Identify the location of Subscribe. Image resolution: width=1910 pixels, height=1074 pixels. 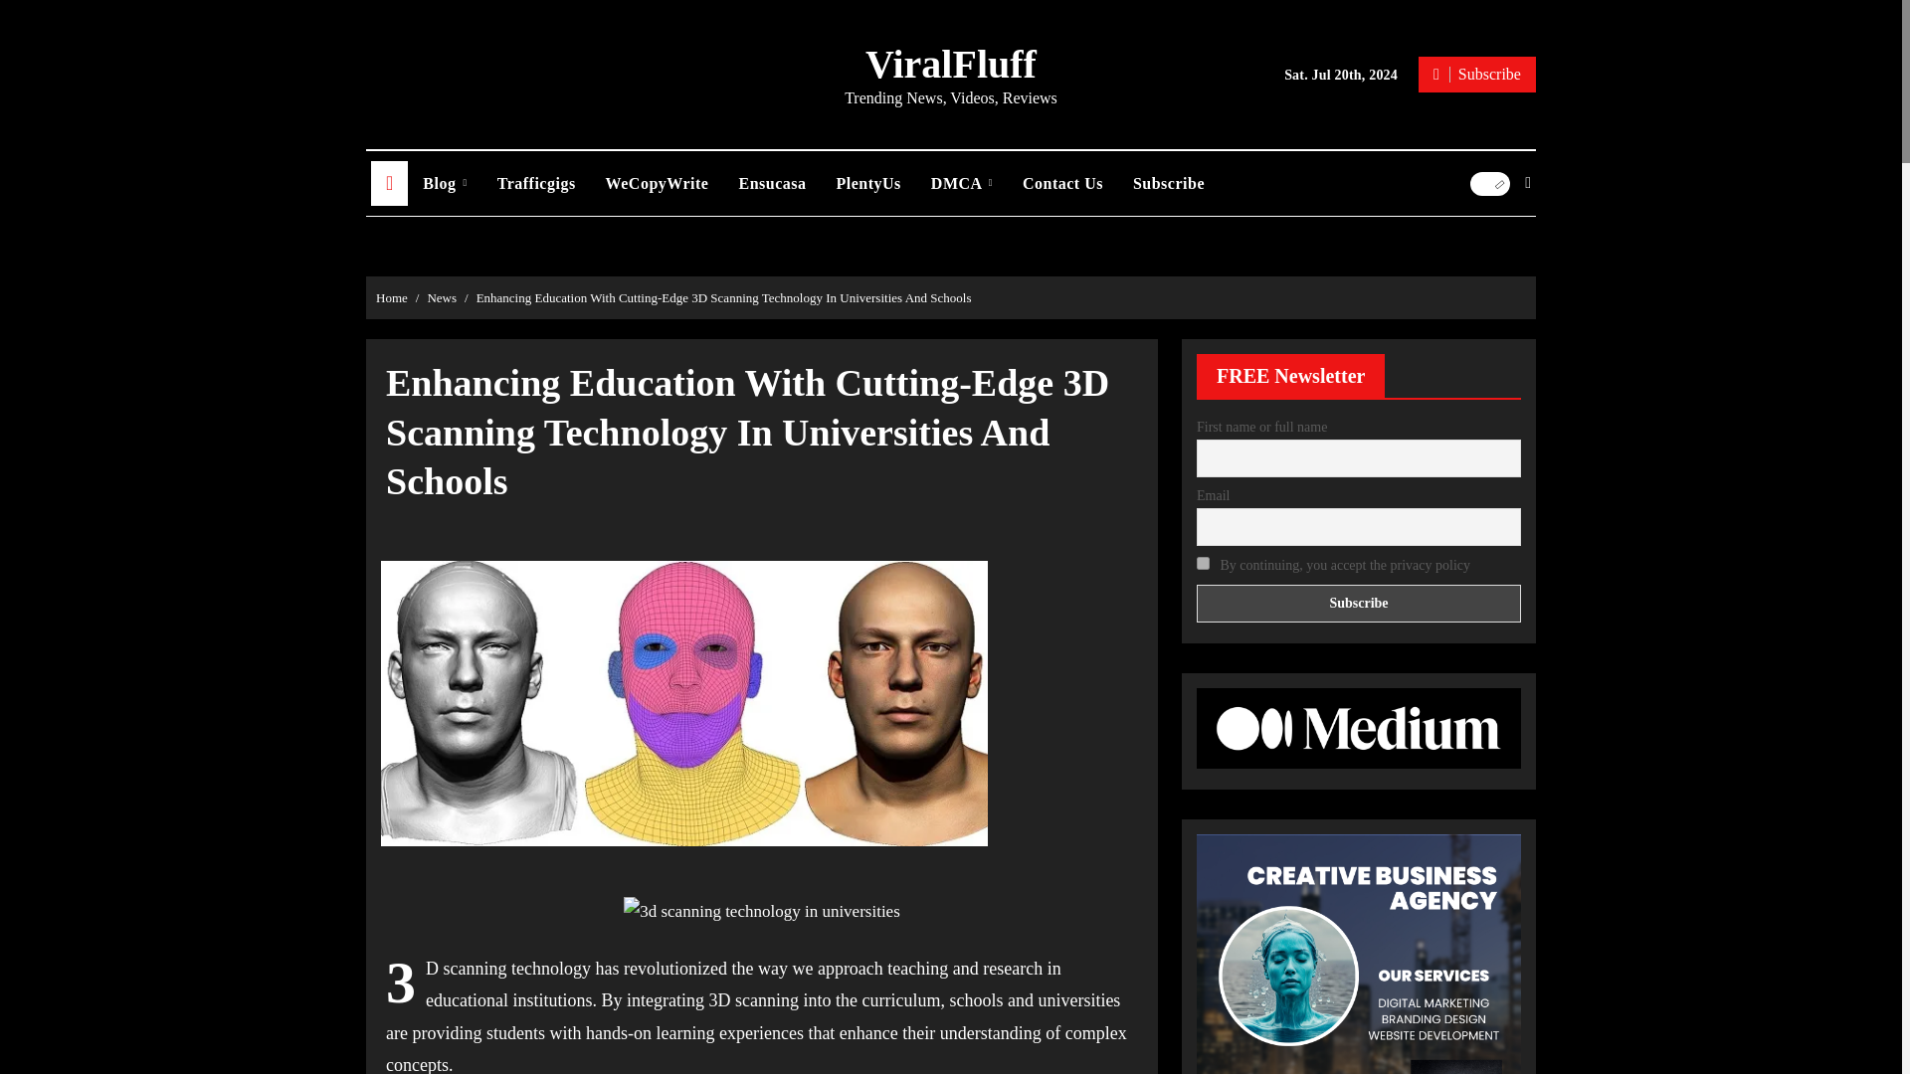
(1476, 74).